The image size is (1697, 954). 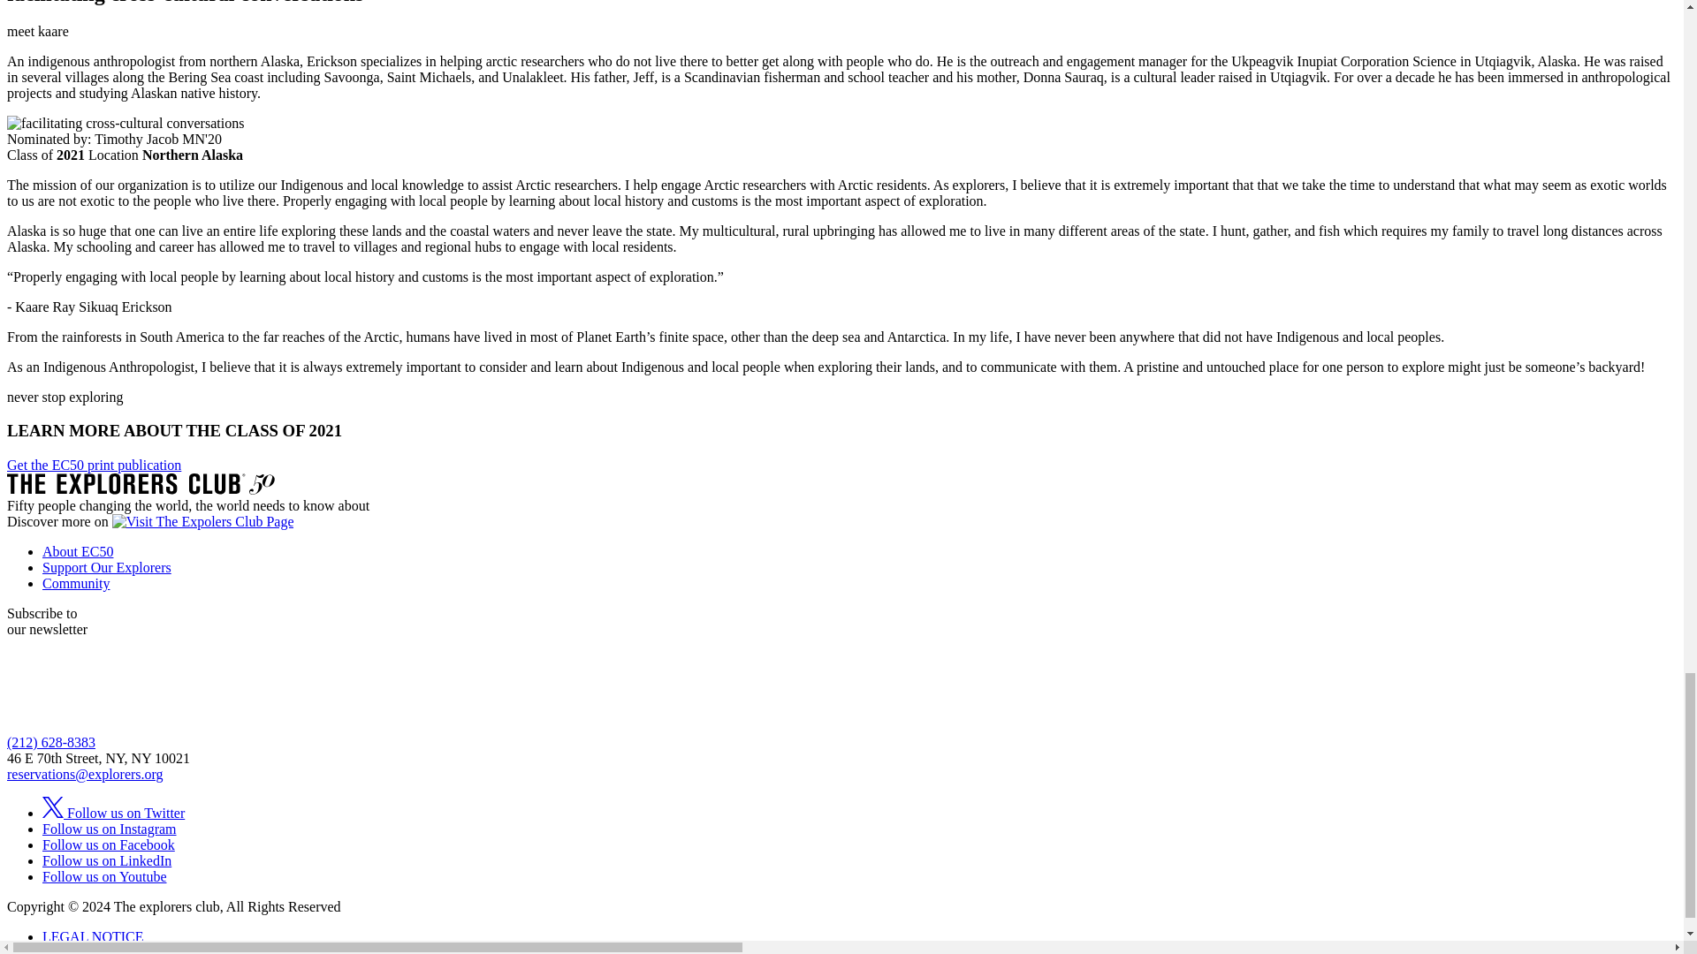 What do you see at coordinates (76, 583) in the screenshot?
I see `Community` at bounding box center [76, 583].